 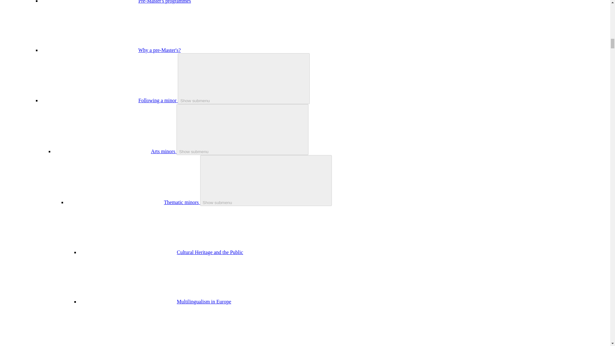 I want to click on Pre-Master's programmes, so click(x=165, y=2).